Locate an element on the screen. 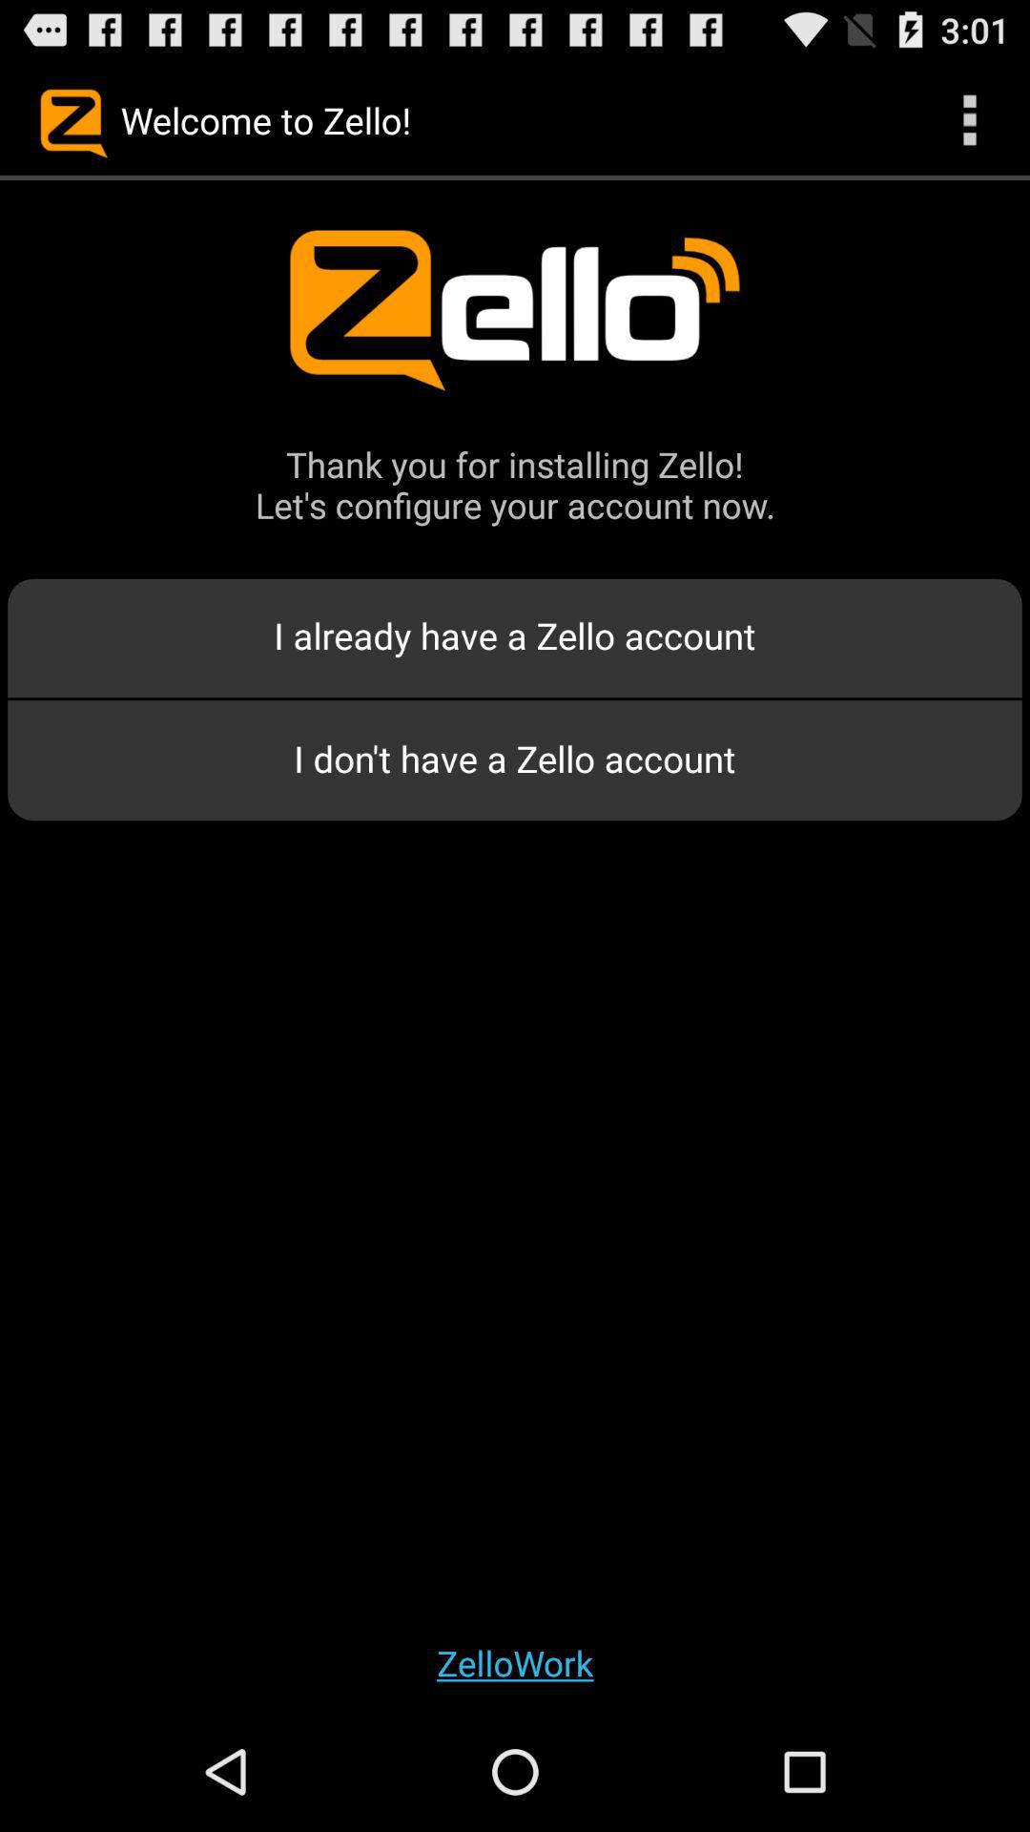 This screenshot has width=1030, height=1832. open icon to the right of the welcome to zello! is located at coordinates (969, 120).